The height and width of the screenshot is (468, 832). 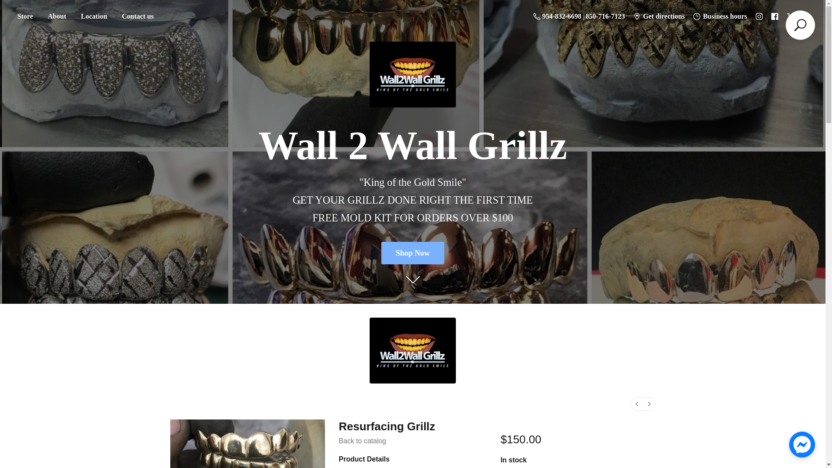 What do you see at coordinates (659, 16) in the screenshot?
I see `Get directions` at bounding box center [659, 16].